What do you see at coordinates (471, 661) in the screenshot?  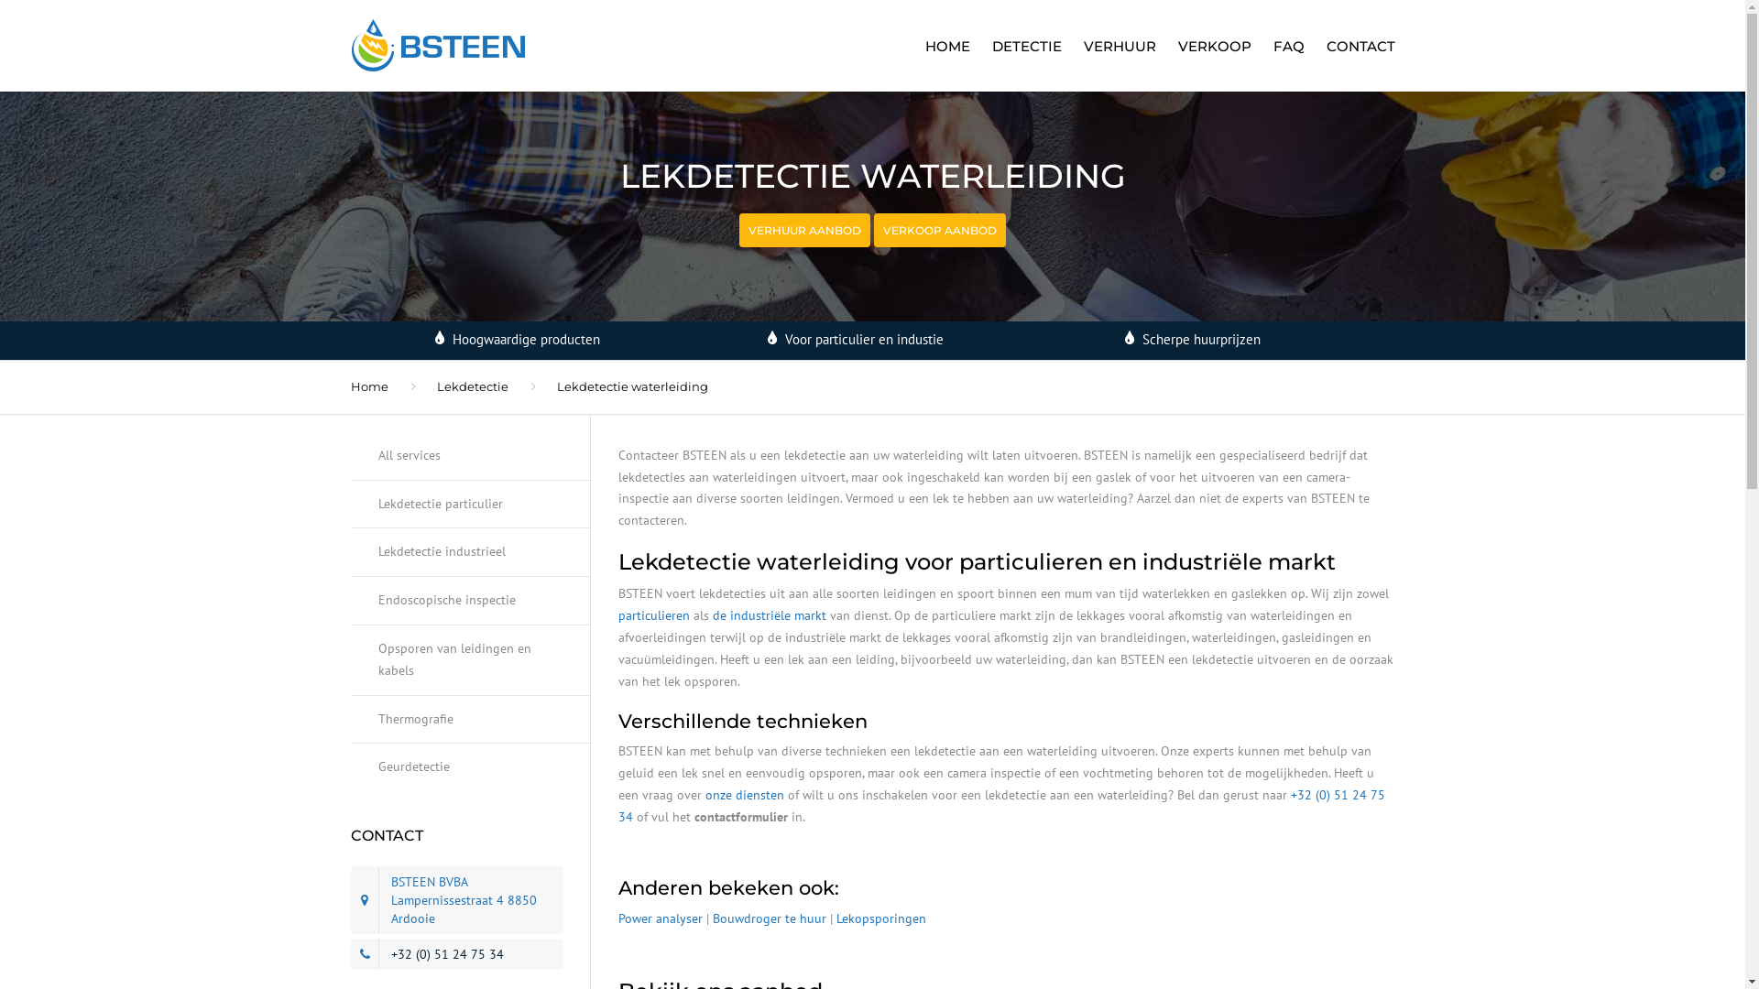 I see `Opsporen van leidingen en kabels` at bounding box center [471, 661].